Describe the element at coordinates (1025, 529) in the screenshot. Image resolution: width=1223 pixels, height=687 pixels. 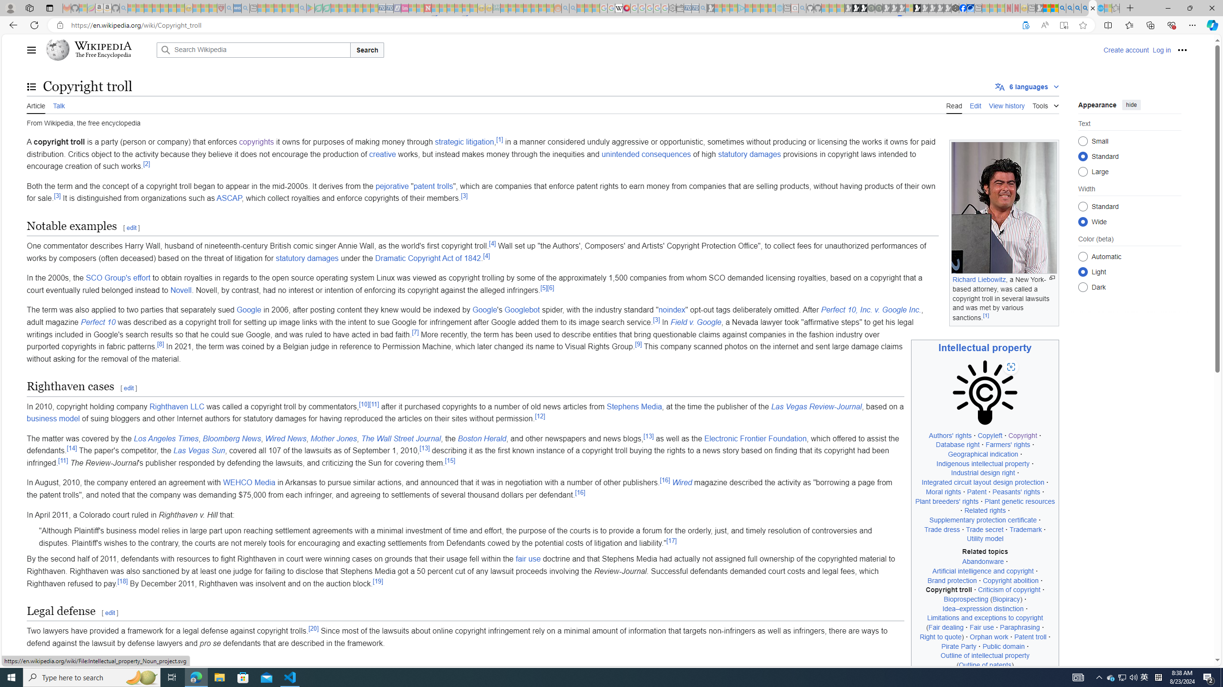
I see `Trademark` at that location.